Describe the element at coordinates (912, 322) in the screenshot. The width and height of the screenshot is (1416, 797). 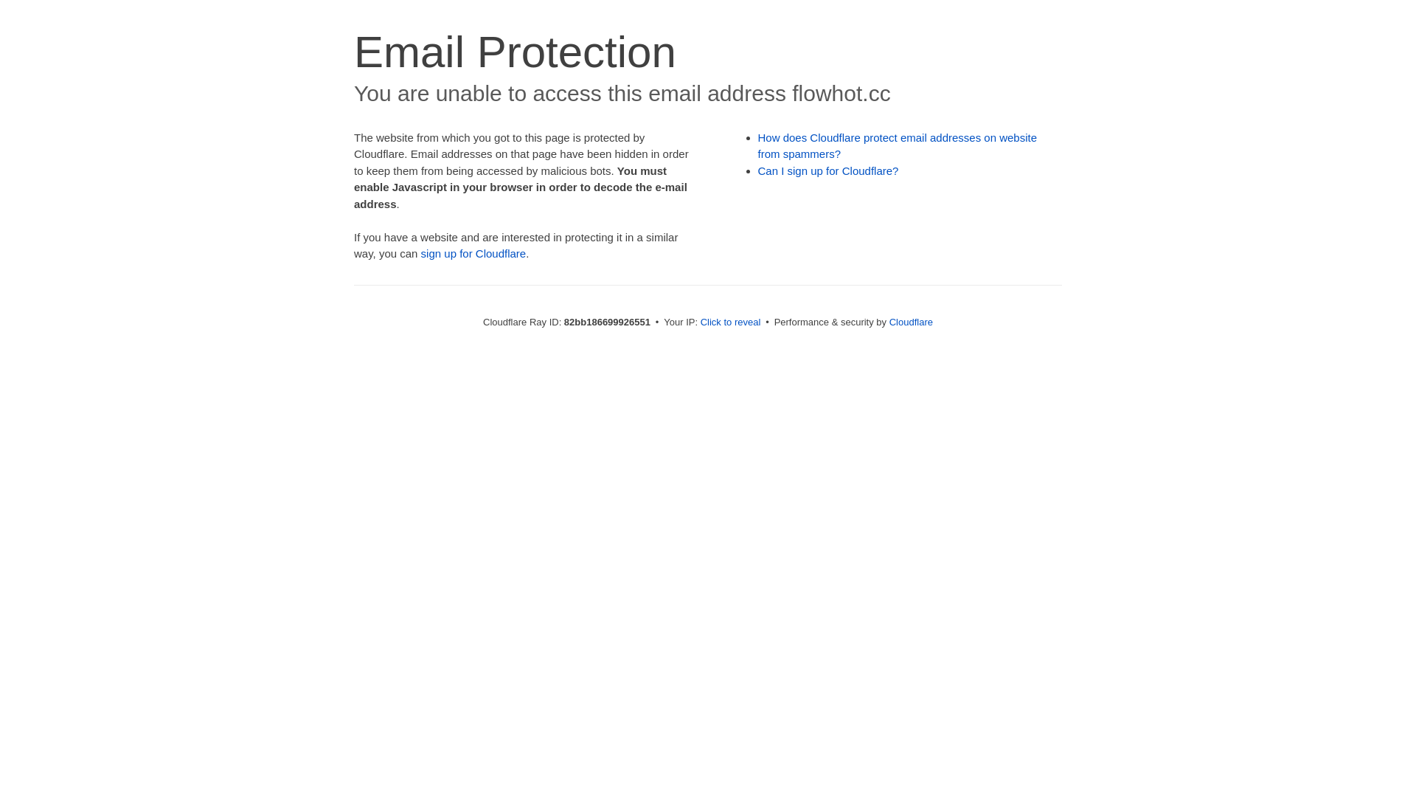
I see `Cloudflare` at that location.